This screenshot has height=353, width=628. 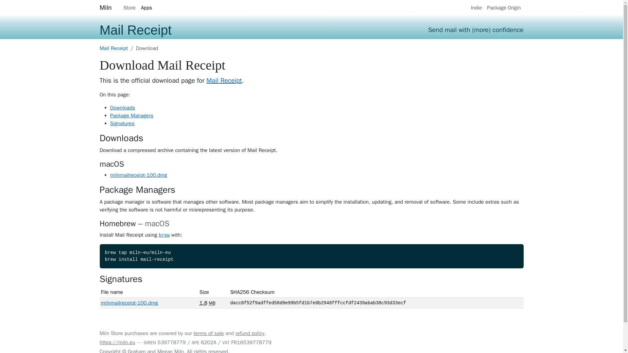 I want to click on milnmailreceipt-100.dmg, so click(x=138, y=175).